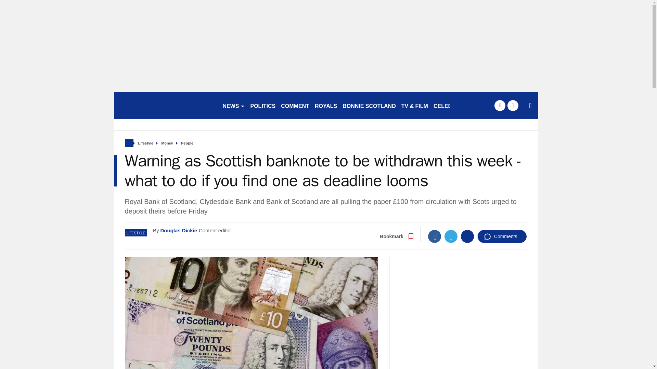  I want to click on BONNIE SCOTLAND, so click(369, 105).